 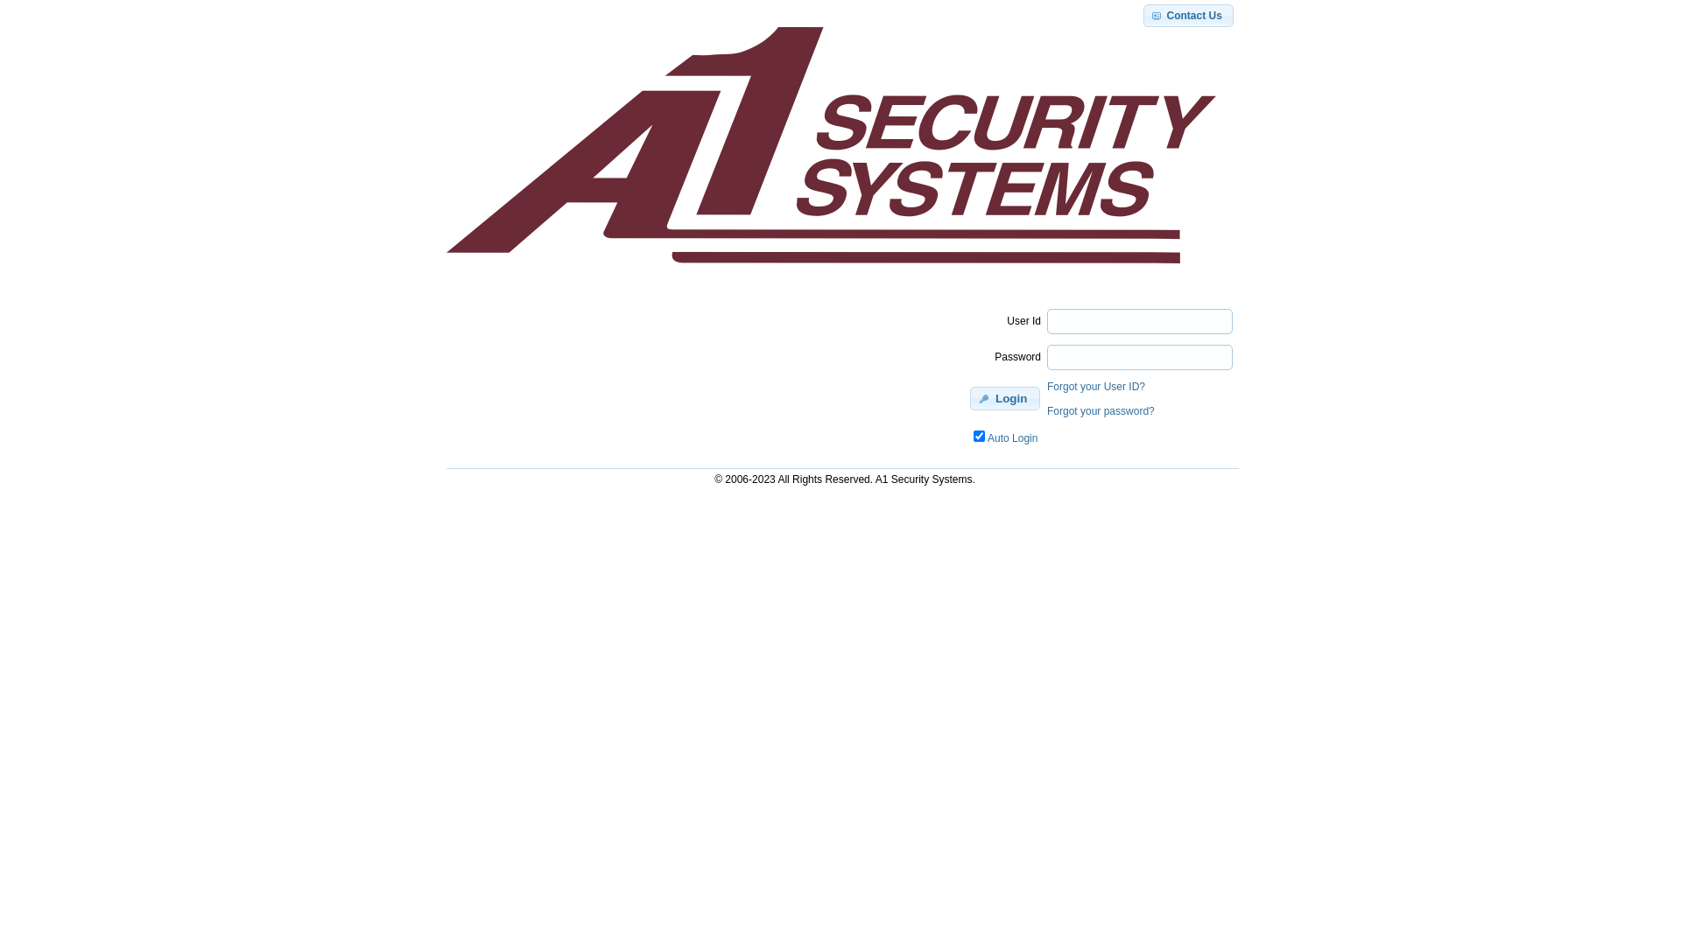 What do you see at coordinates (1101, 411) in the screenshot?
I see `Forgot your password?` at bounding box center [1101, 411].